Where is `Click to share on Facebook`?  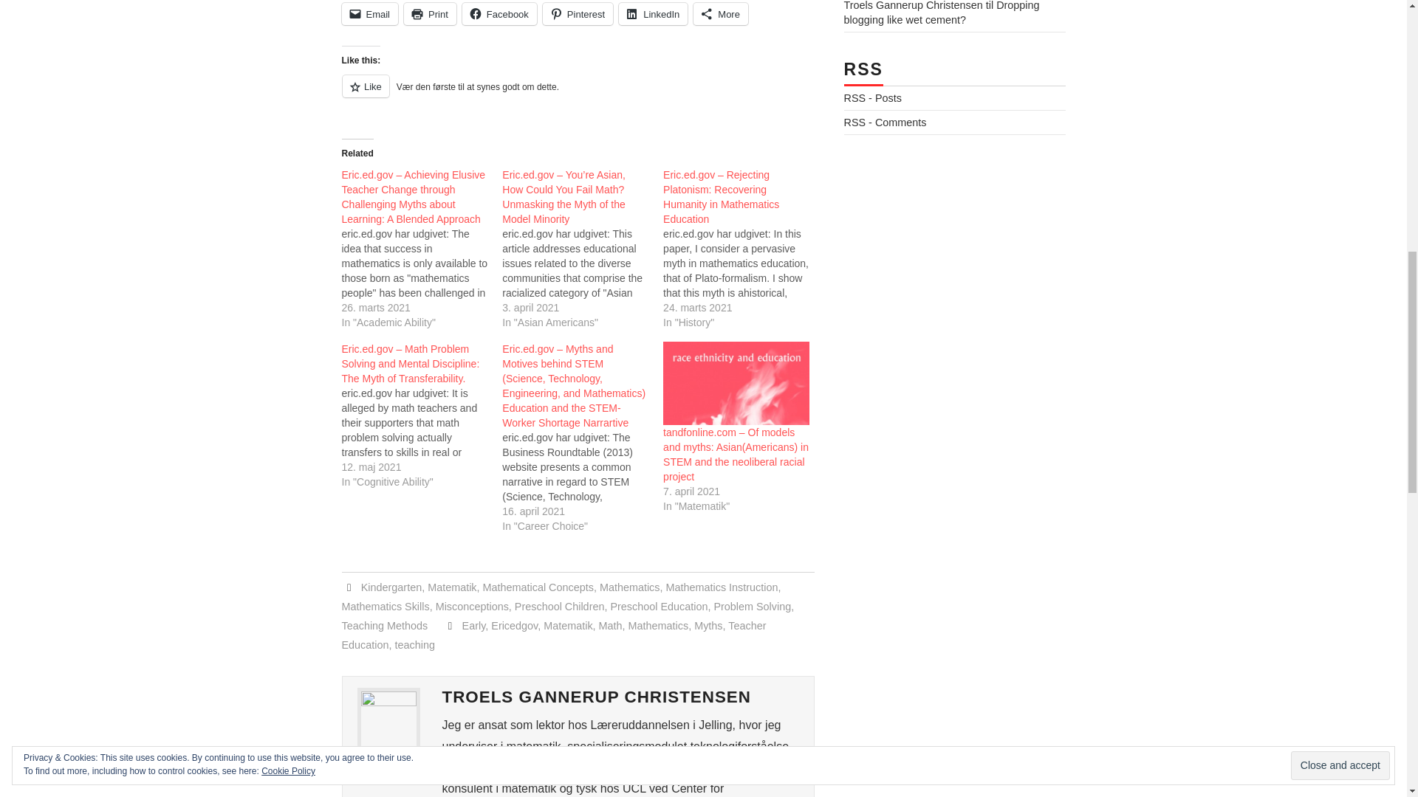 Click to share on Facebook is located at coordinates (499, 13).